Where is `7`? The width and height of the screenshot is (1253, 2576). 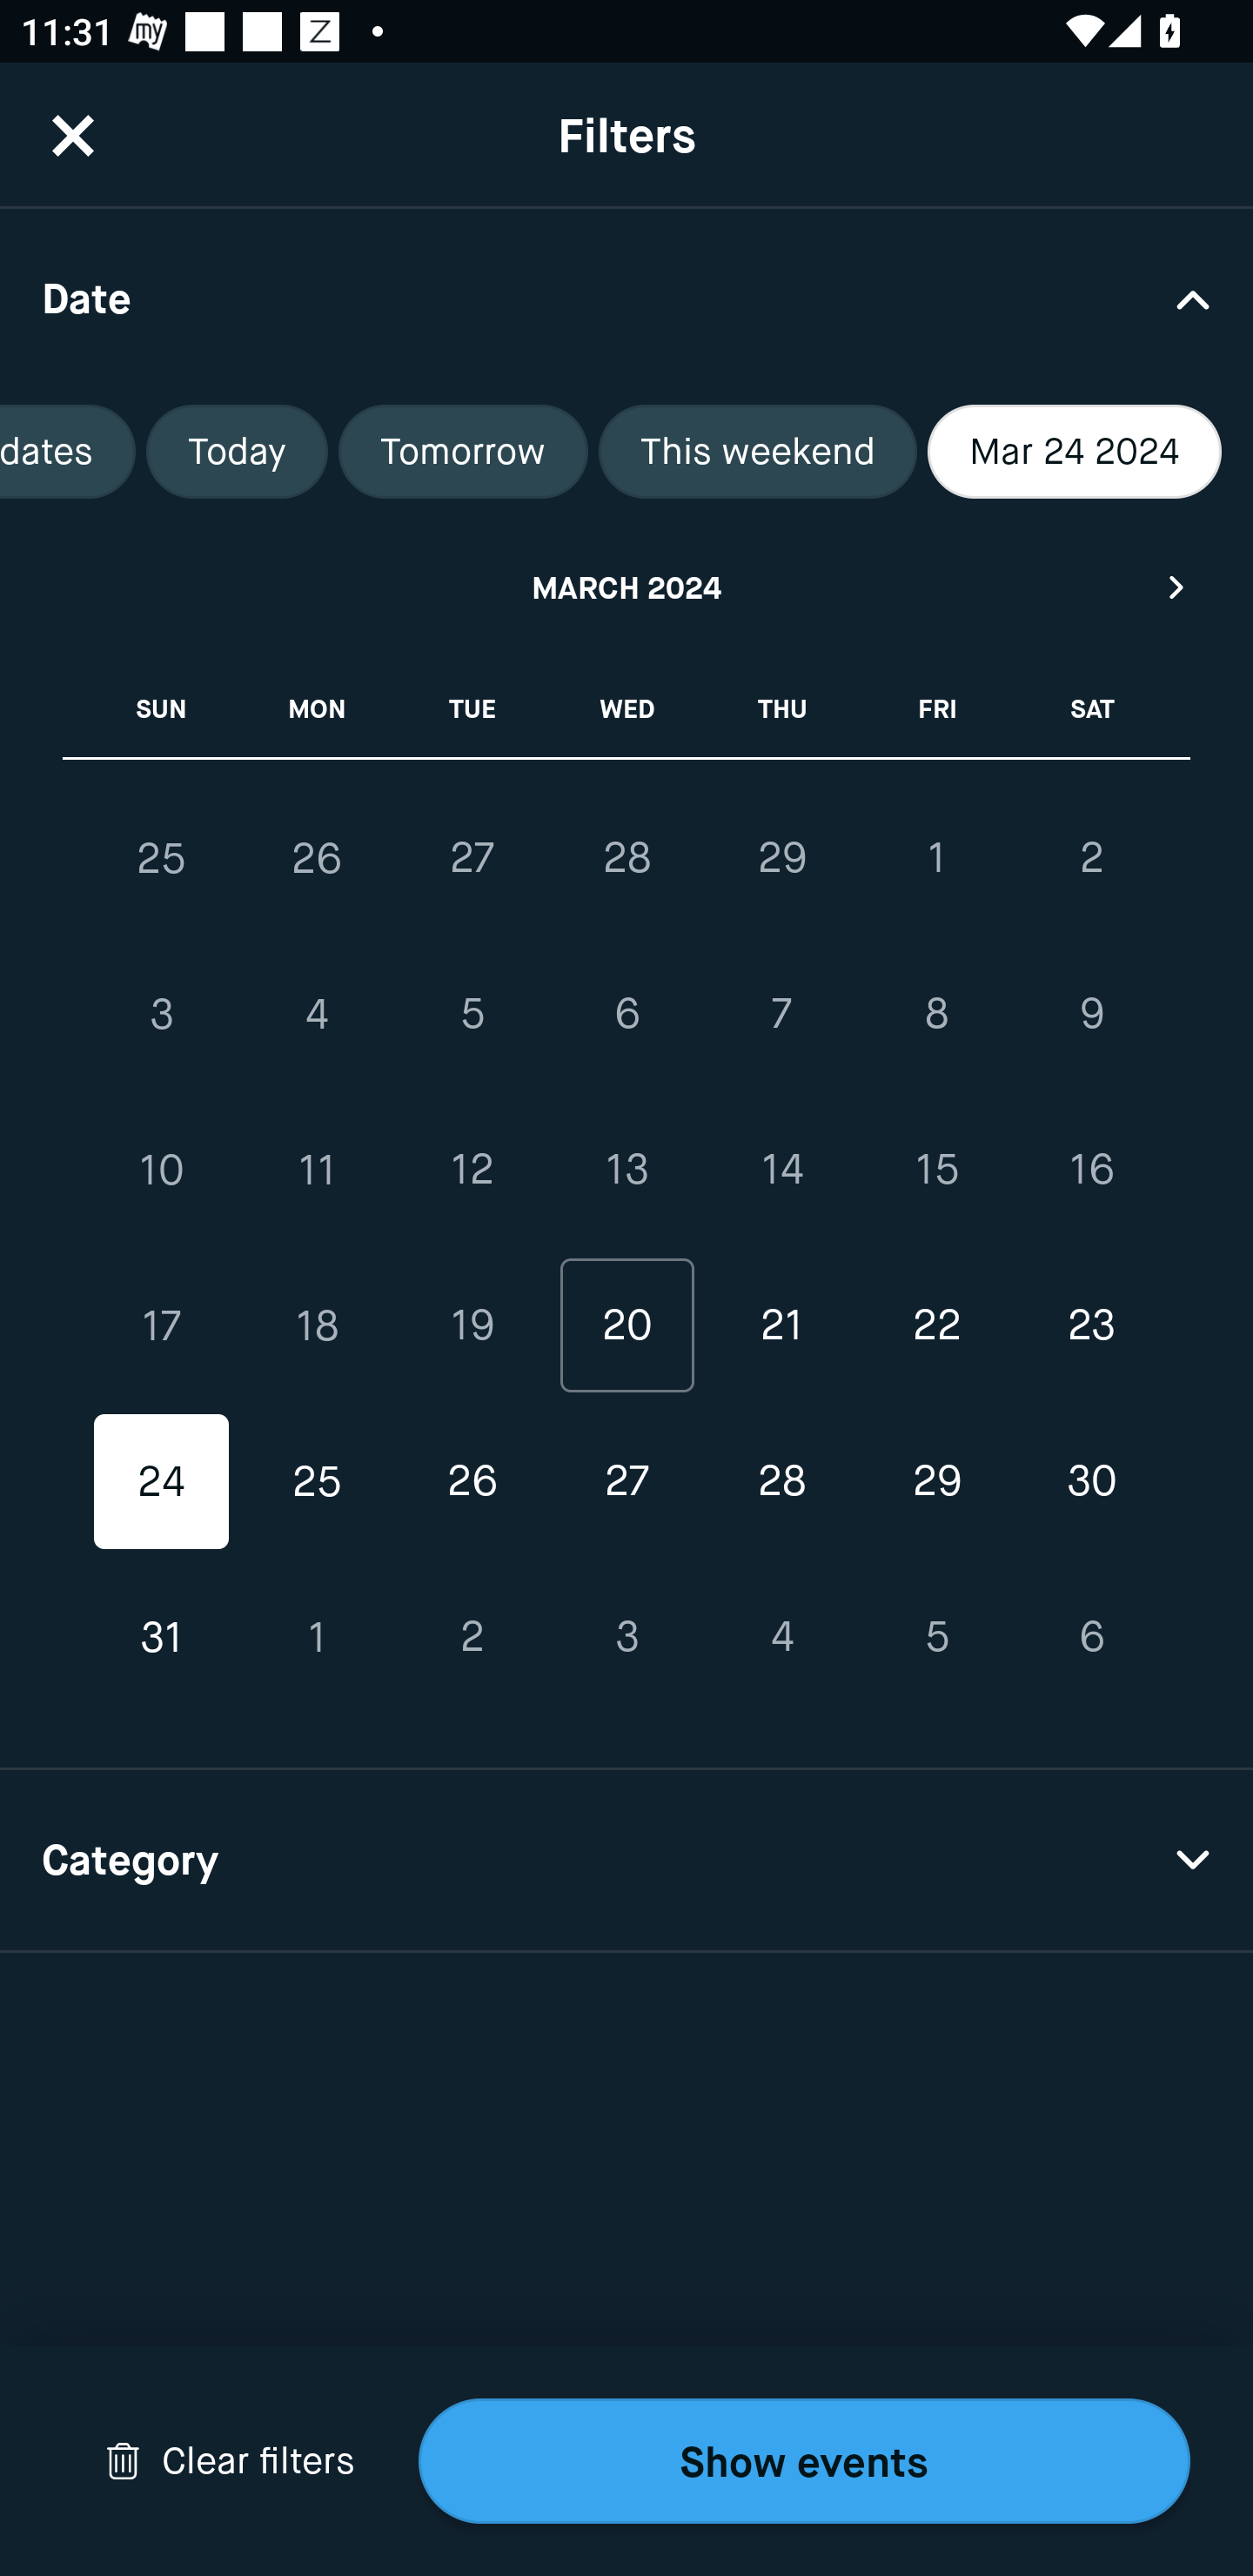 7 is located at coordinates (781, 1015).